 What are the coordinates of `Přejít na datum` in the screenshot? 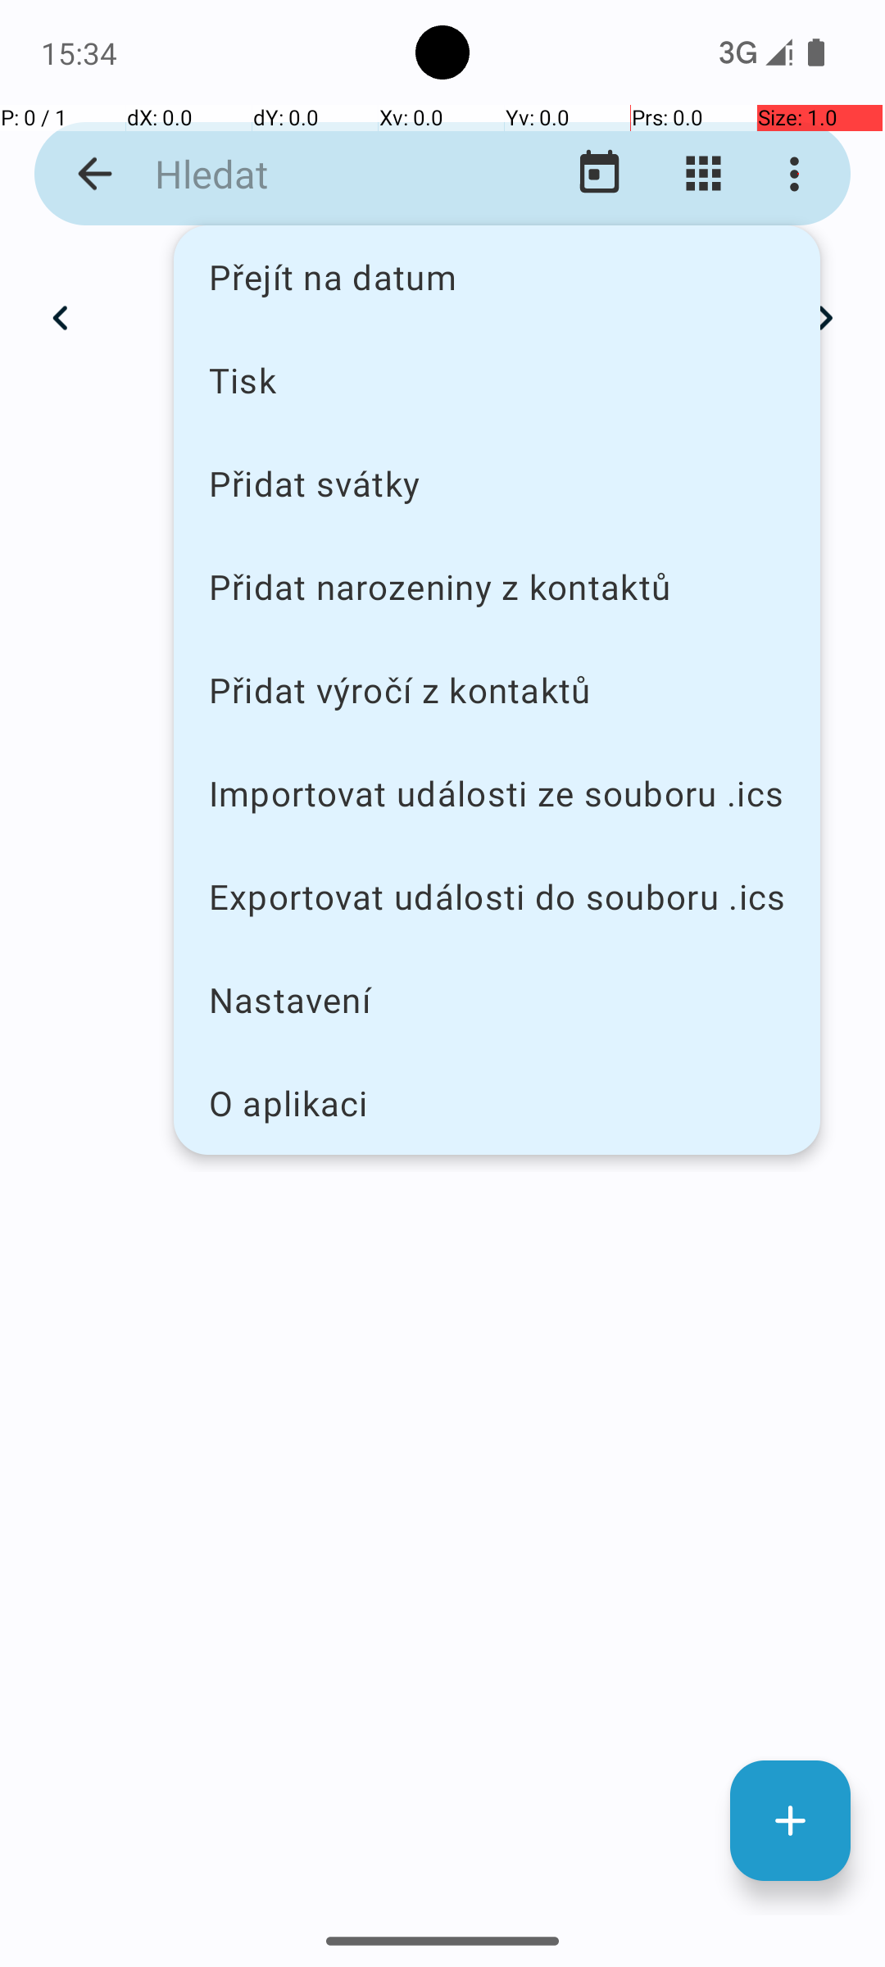 It's located at (497, 277).